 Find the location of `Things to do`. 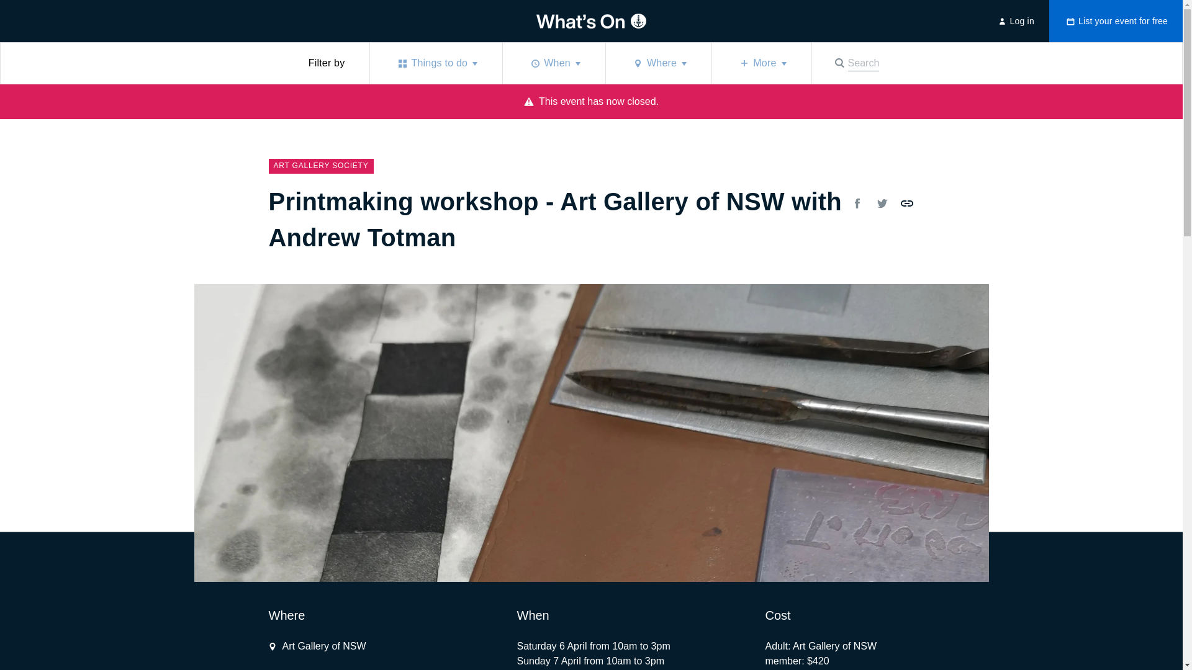

Things to do is located at coordinates (882, 203).